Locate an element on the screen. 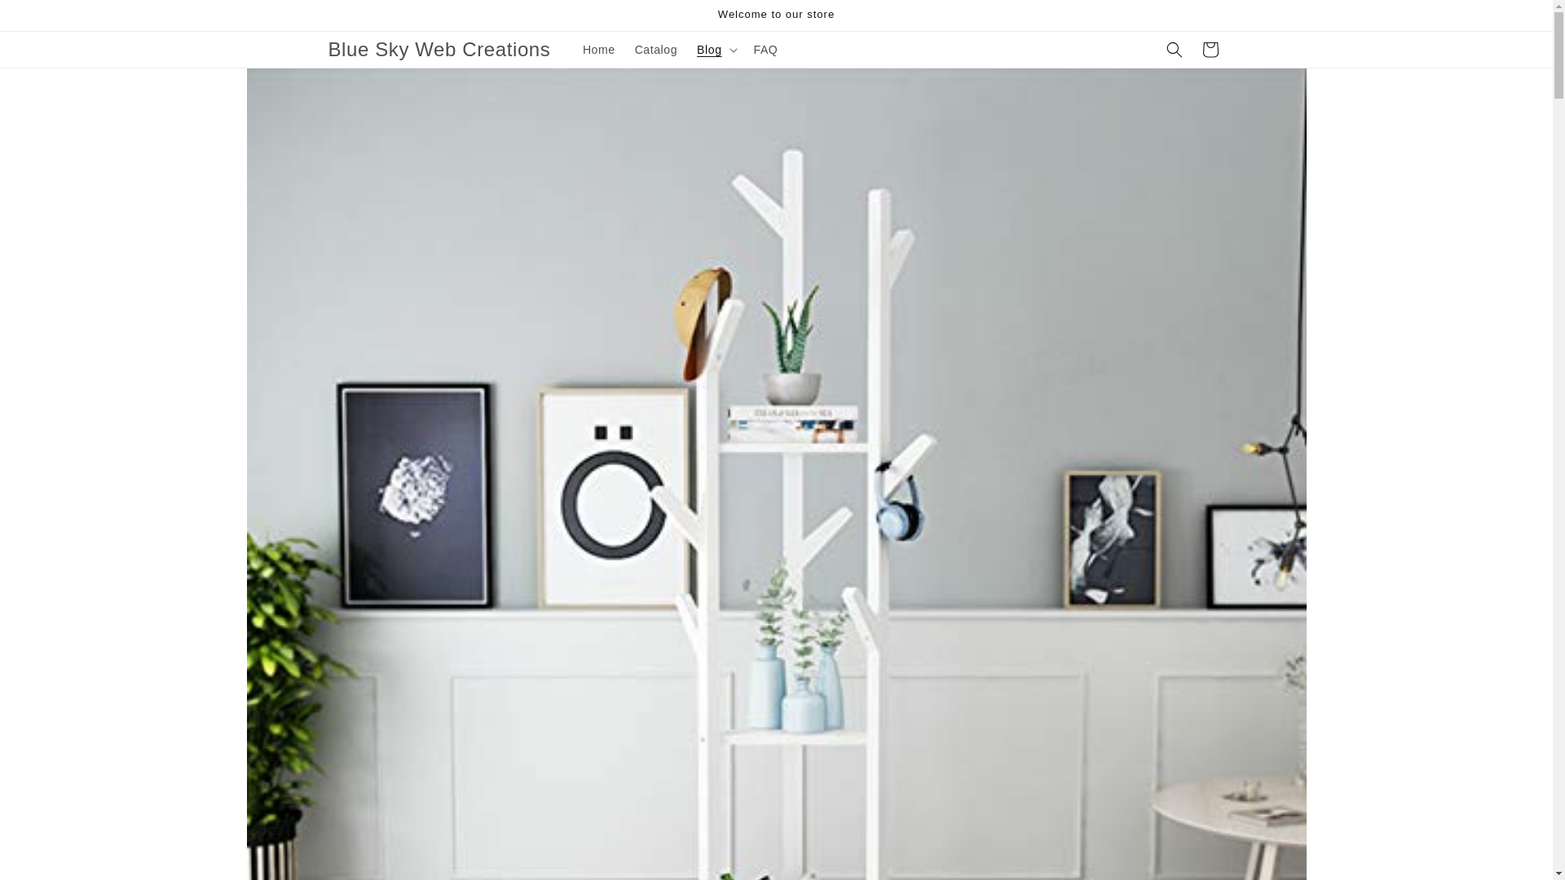 The image size is (1565, 880). Blue Sky Web Creations is located at coordinates (439, 51).